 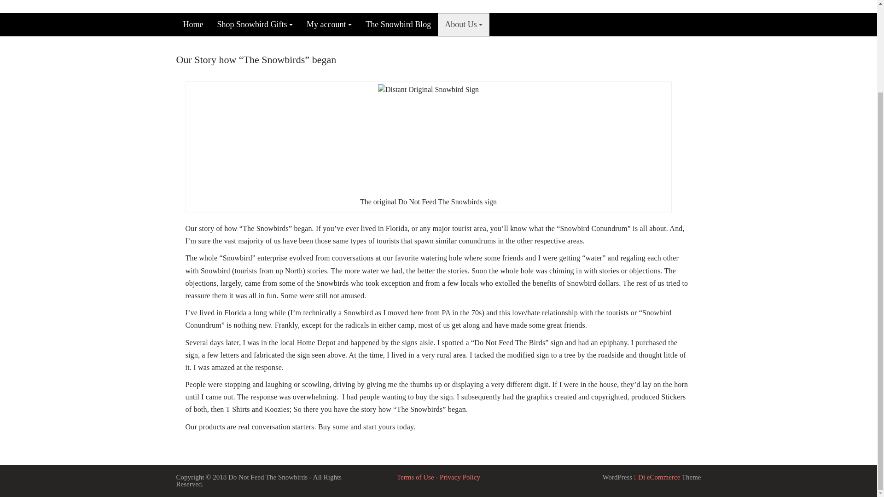 I want to click on Home, so click(x=193, y=24).